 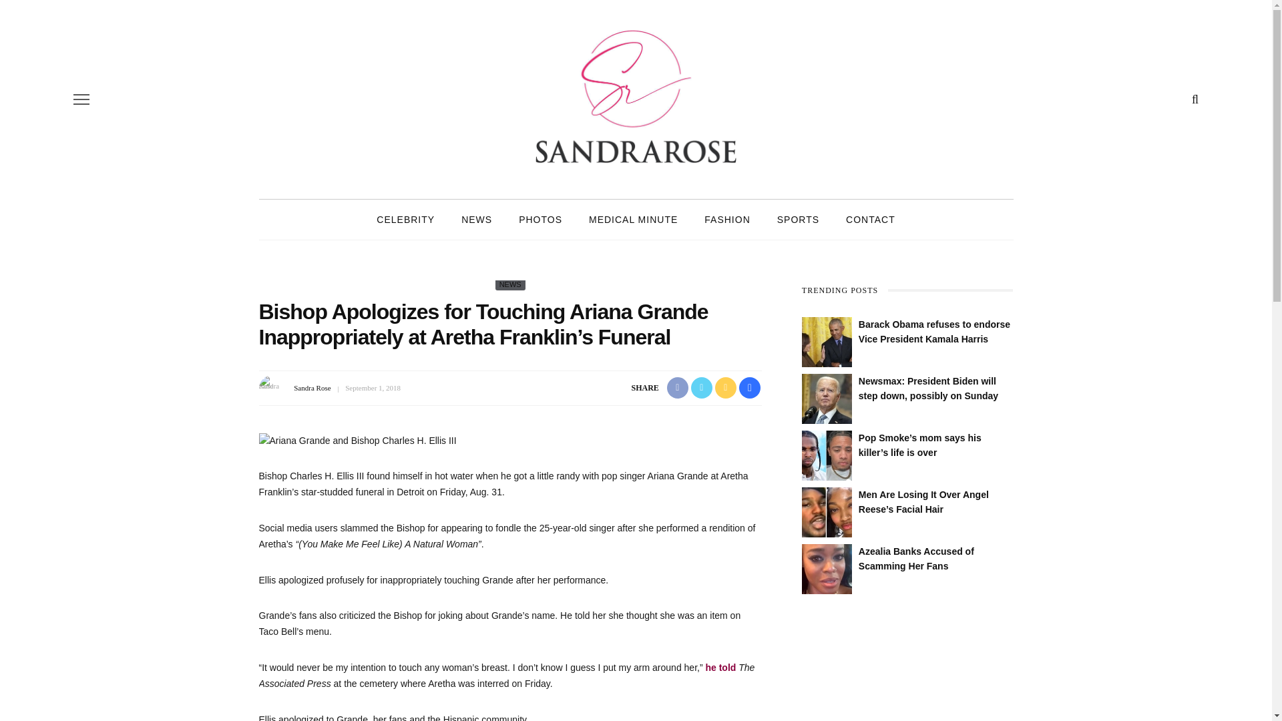 I want to click on SPORTS, so click(x=798, y=219).